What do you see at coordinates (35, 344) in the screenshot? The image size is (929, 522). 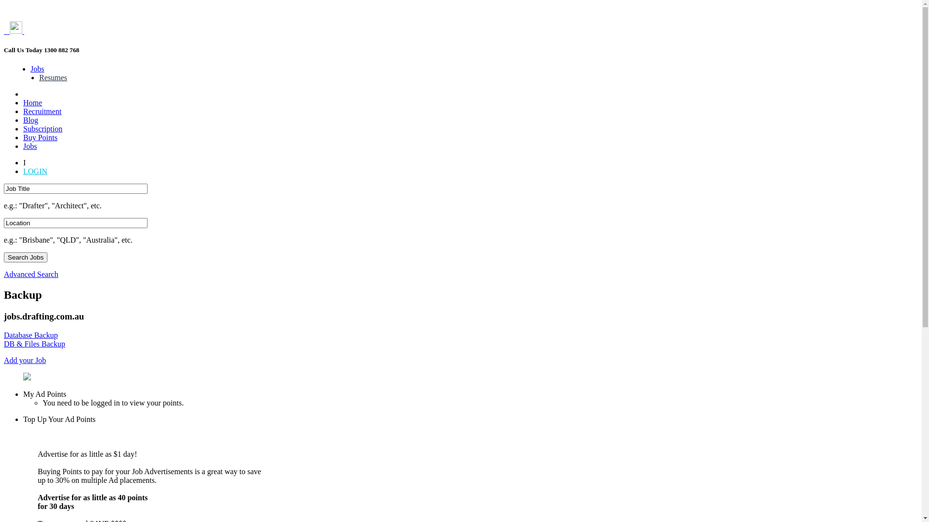 I see `DB & Files Backup` at bounding box center [35, 344].